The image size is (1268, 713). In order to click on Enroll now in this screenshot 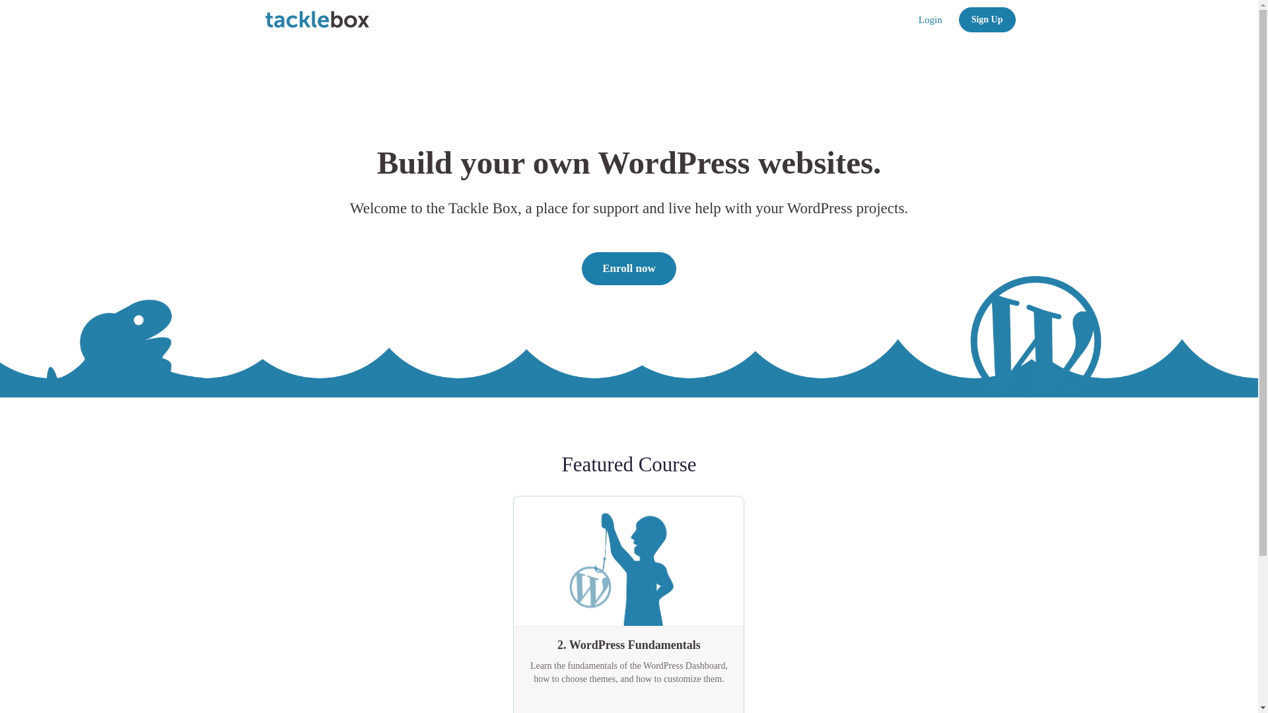, I will do `click(629, 269)`.